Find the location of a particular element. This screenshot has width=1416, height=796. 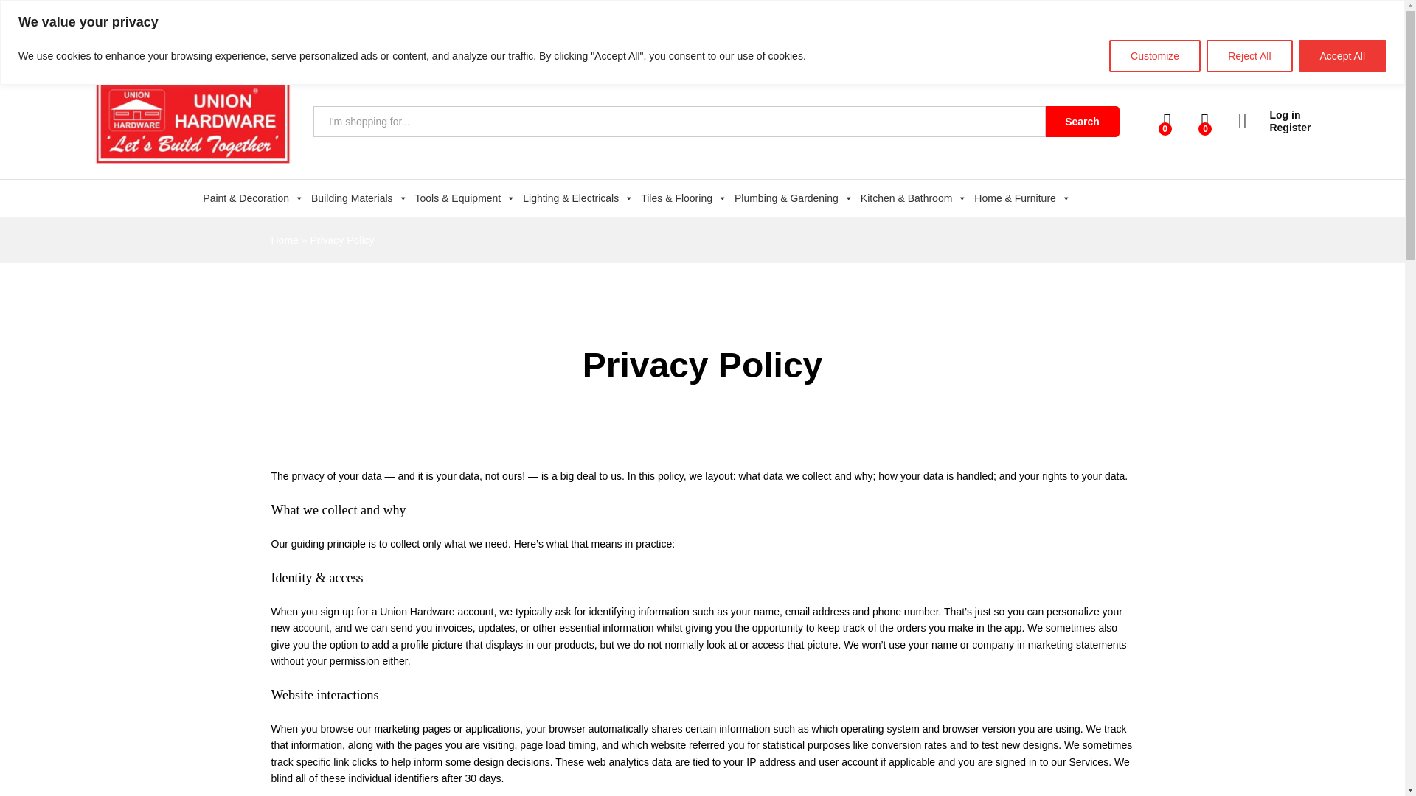

Register is located at coordinates (1274, 128).